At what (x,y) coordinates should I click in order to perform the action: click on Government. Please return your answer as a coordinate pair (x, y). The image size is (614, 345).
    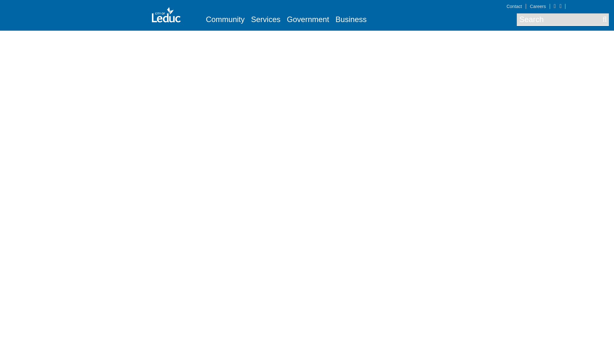
    Looking at the image, I should click on (308, 19).